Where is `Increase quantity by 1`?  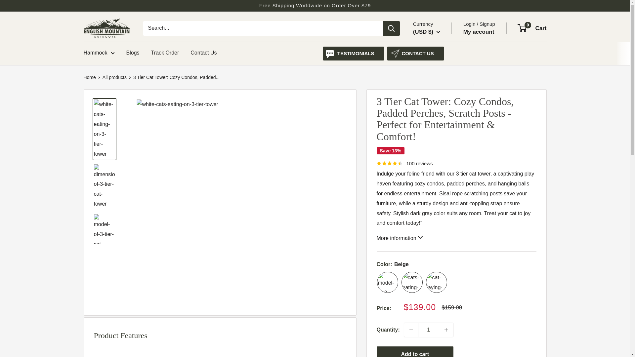
Increase quantity by 1 is located at coordinates (446, 330).